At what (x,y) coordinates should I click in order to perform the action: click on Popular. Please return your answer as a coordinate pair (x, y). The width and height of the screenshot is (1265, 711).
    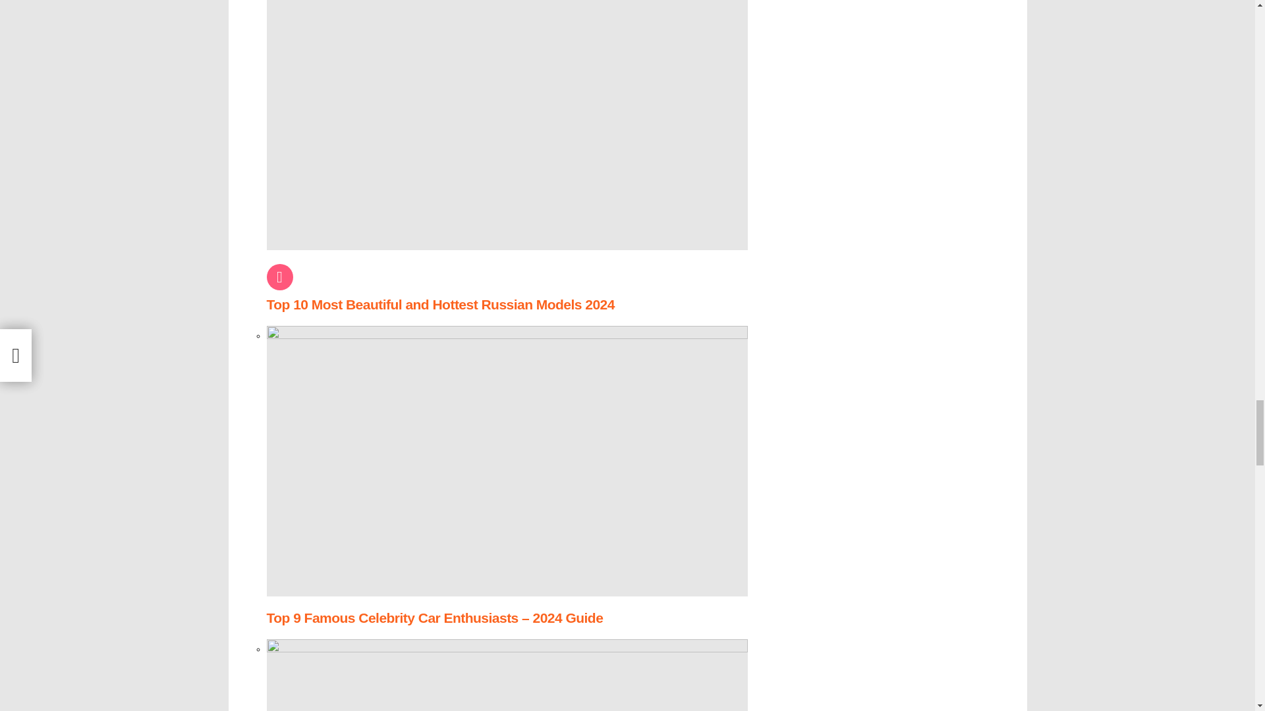
    Looking at the image, I should click on (279, 276).